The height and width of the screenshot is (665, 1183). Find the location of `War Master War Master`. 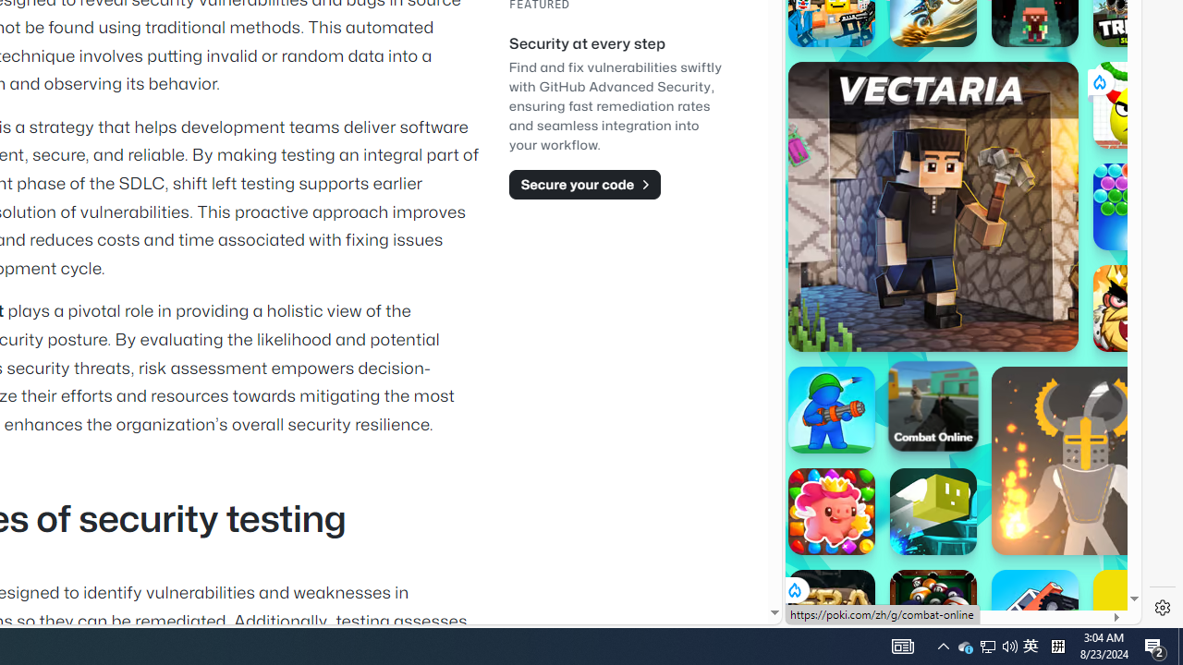

War Master War Master is located at coordinates (832, 410).